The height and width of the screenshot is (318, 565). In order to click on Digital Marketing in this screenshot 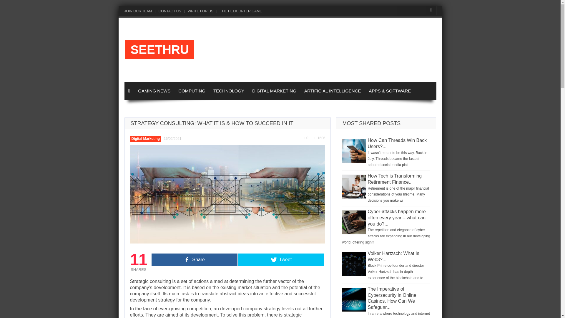, I will do `click(146, 139)`.